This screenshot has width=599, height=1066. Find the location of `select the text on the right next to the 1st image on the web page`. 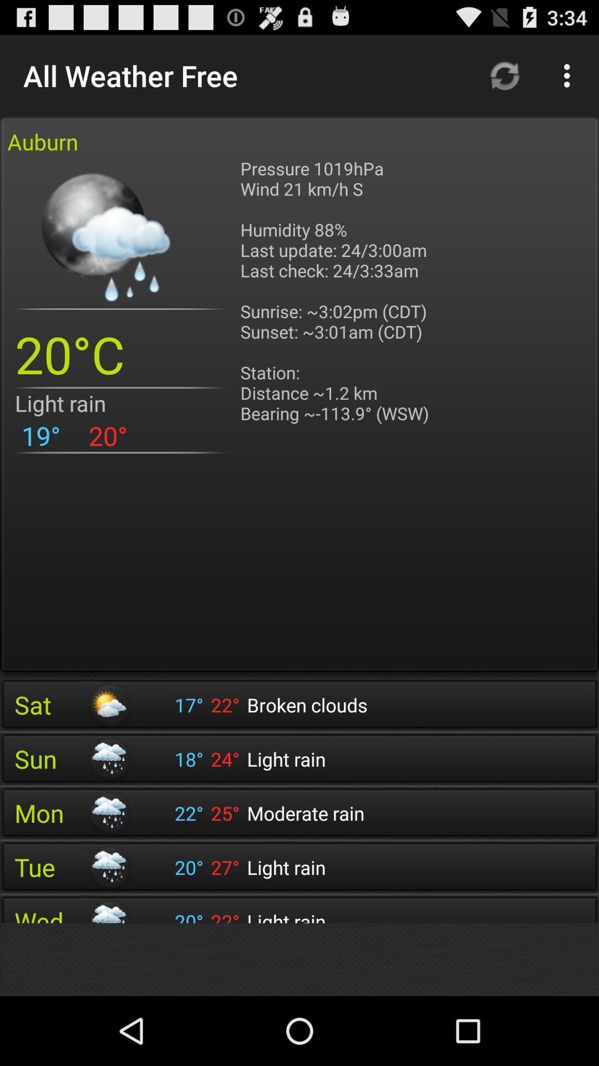

select the text on the right next to the 1st image on the web page is located at coordinates (338, 301).